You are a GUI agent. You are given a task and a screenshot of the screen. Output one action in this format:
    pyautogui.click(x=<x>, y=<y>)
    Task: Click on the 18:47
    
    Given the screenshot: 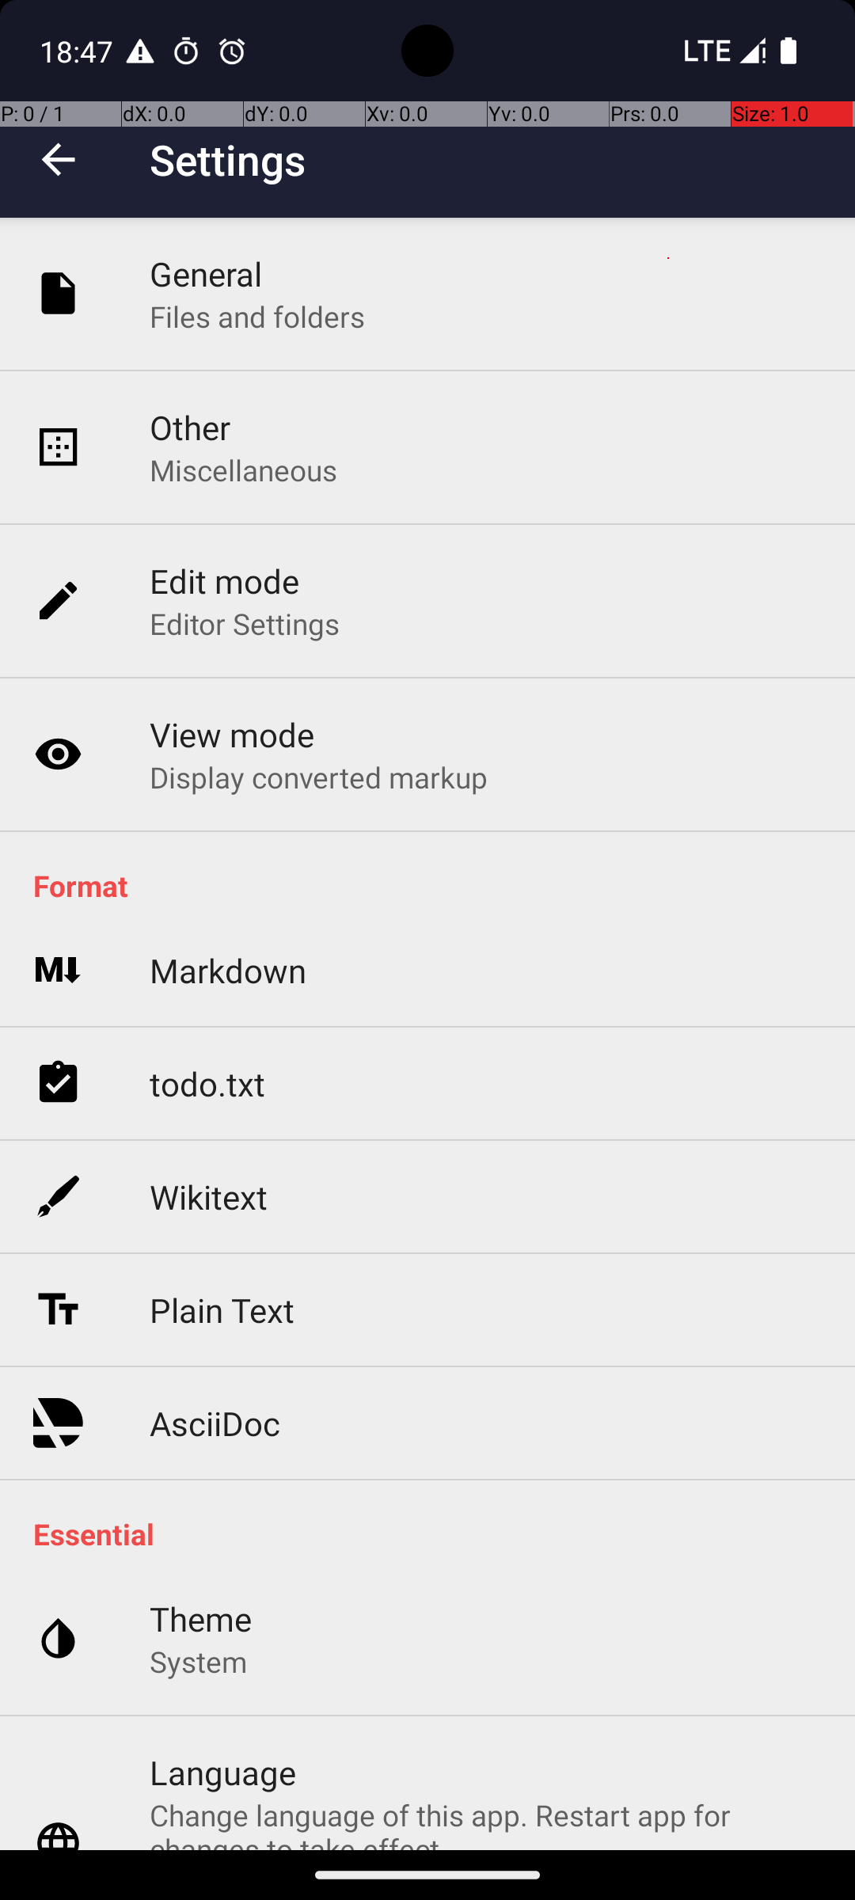 What is the action you would take?
    pyautogui.click(x=78, y=51)
    